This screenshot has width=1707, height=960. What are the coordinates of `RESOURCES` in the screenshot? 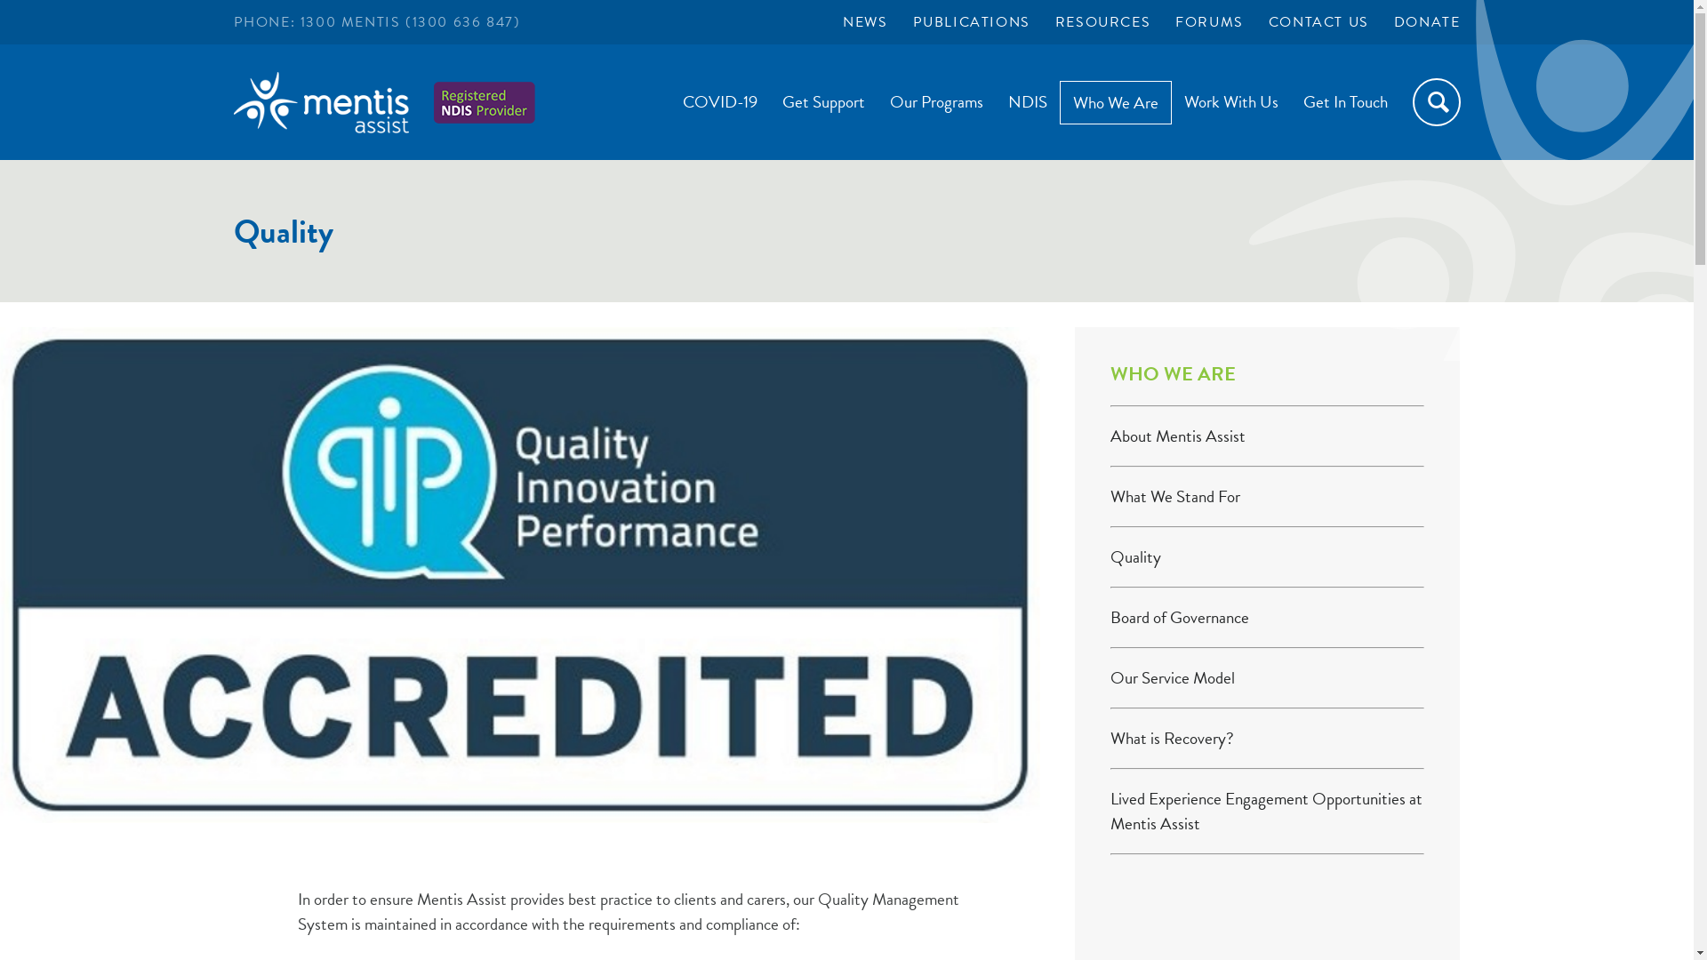 It's located at (1102, 22).